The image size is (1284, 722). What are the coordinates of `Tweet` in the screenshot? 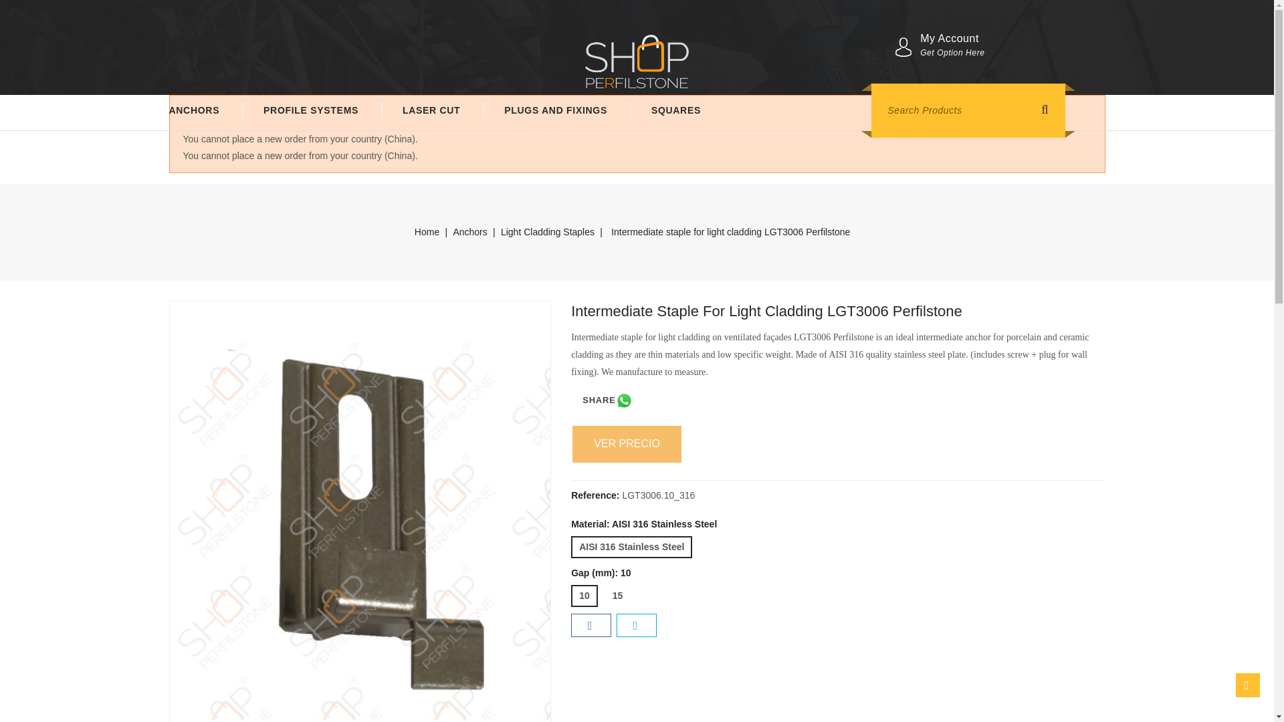 It's located at (637, 625).